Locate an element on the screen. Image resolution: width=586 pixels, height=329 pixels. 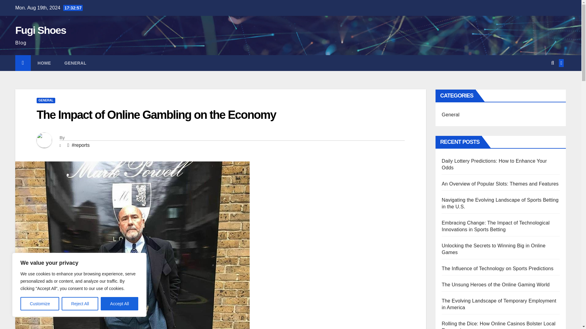
Home is located at coordinates (44, 63).